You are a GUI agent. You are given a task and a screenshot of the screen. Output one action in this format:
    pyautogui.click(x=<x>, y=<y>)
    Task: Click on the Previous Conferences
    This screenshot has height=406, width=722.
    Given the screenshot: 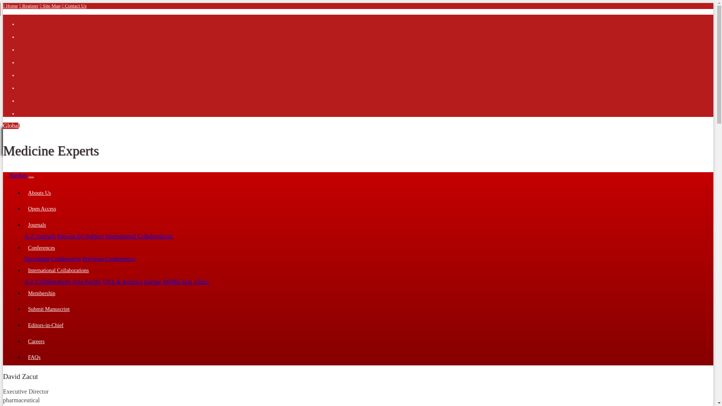 What is the action you would take?
    pyautogui.click(x=109, y=259)
    